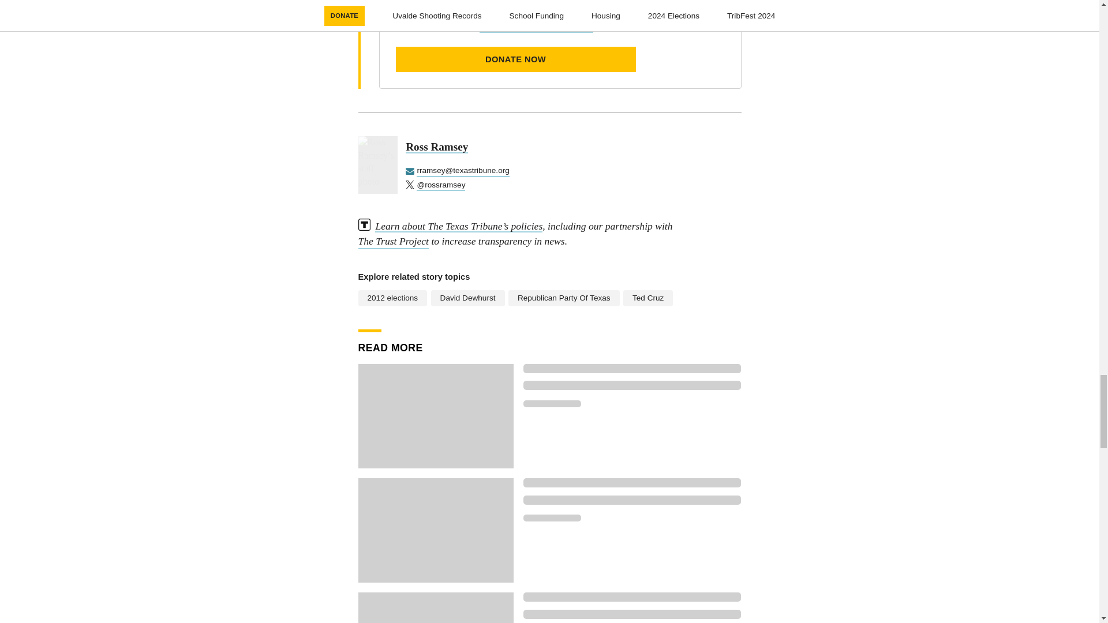  I want to click on Loading indicator, so click(632, 368).